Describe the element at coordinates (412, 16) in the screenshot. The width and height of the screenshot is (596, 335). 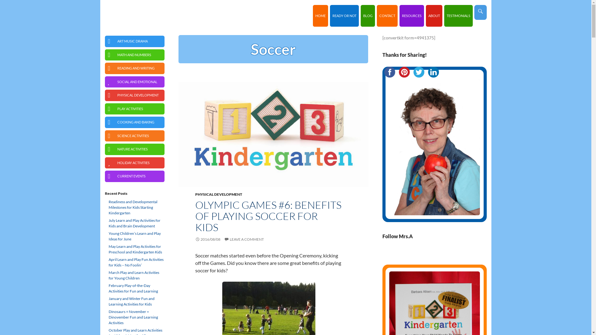
I see `RESOURCES` at that location.